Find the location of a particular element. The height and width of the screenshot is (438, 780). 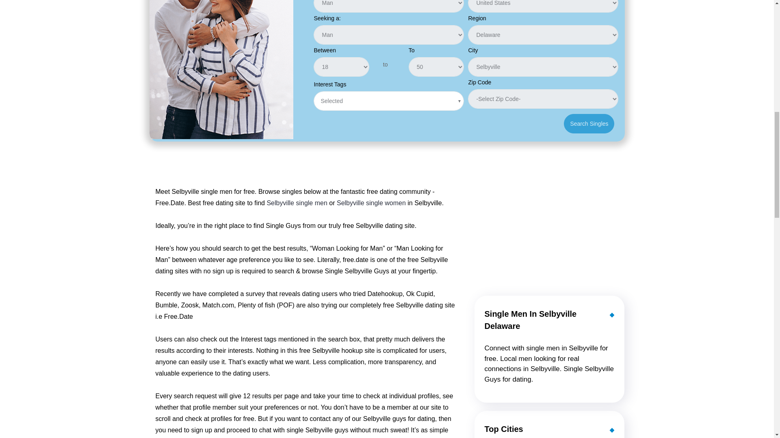

Search Singles is located at coordinates (589, 123).